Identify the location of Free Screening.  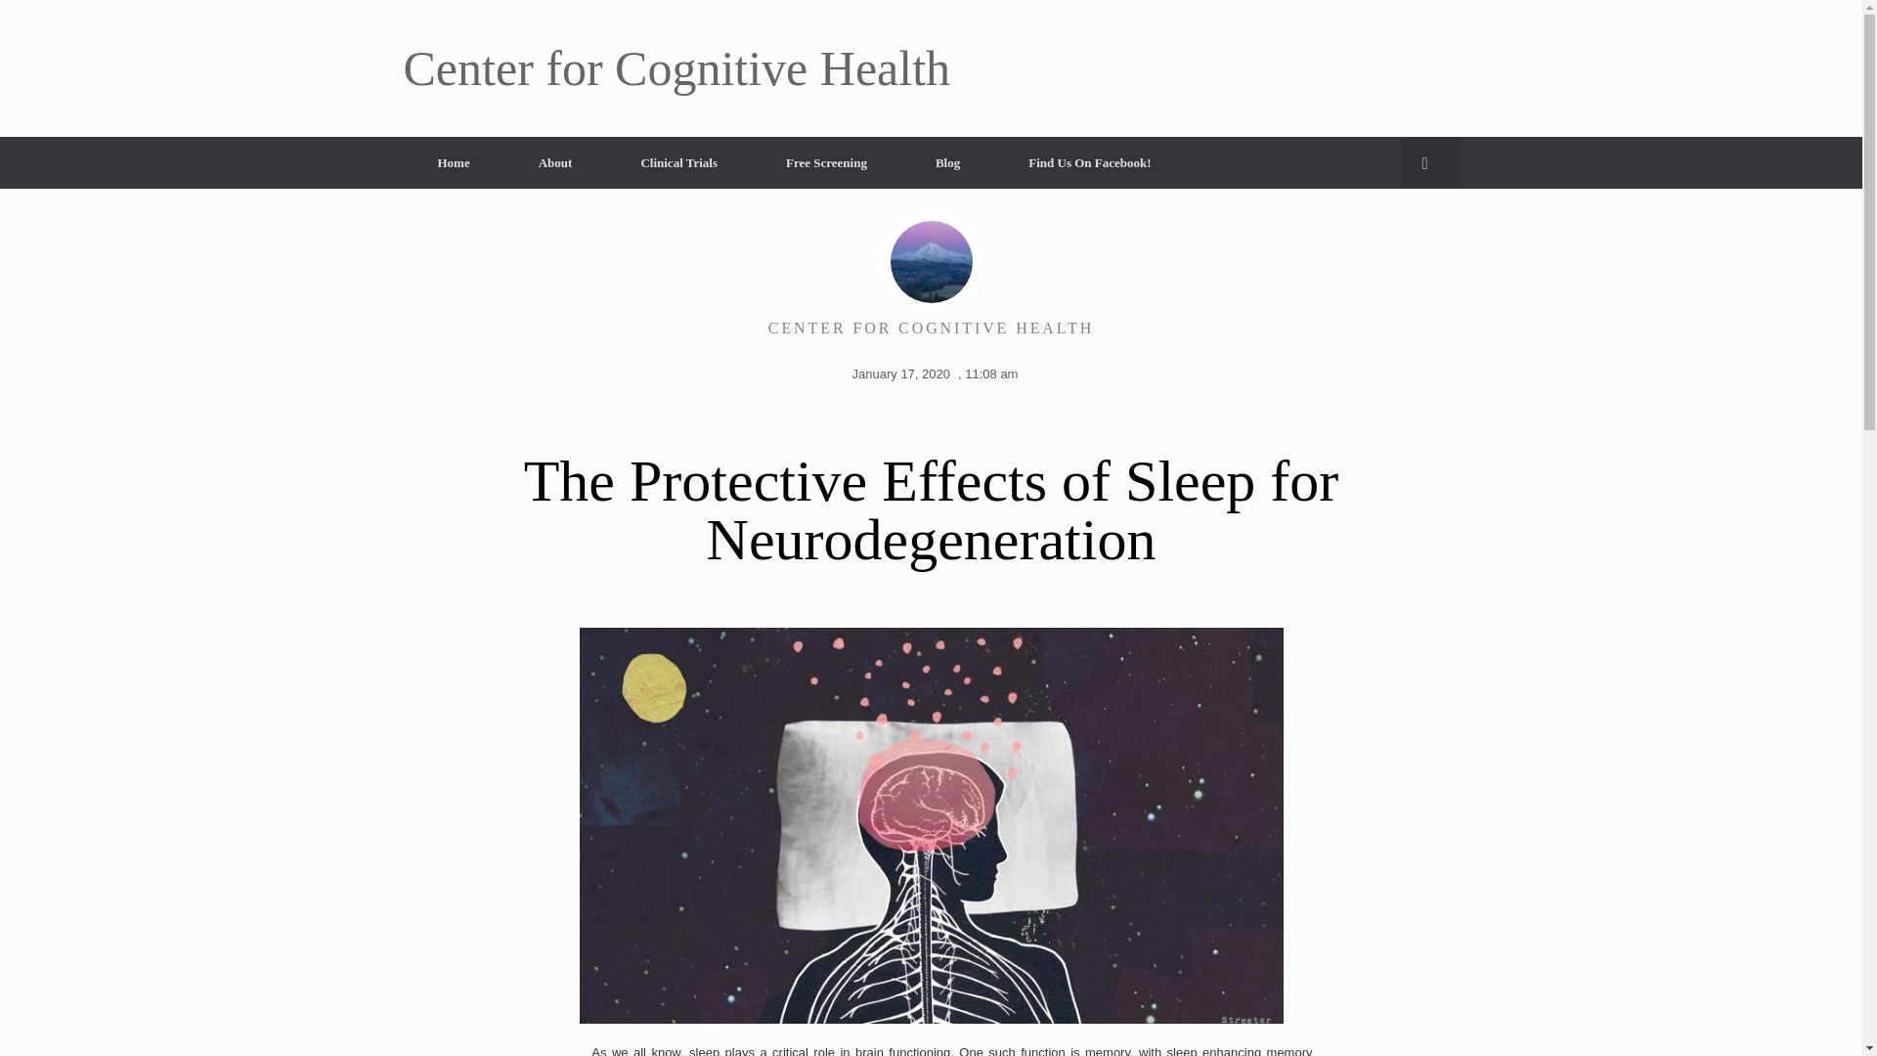
(826, 162).